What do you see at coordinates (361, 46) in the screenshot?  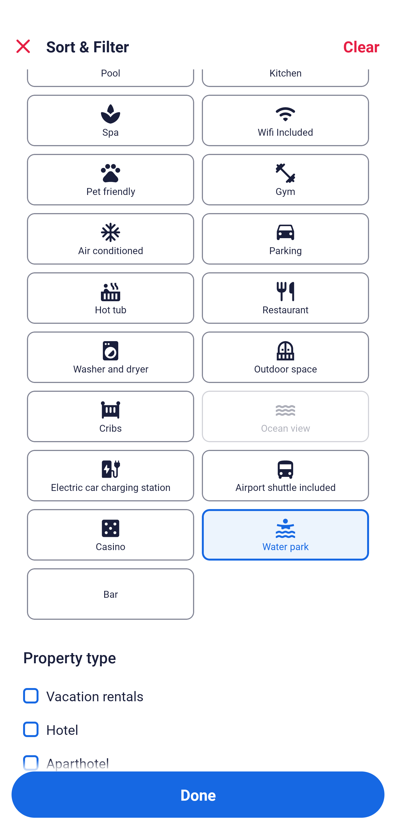 I see `Clear` at bounding box center [361, 46].